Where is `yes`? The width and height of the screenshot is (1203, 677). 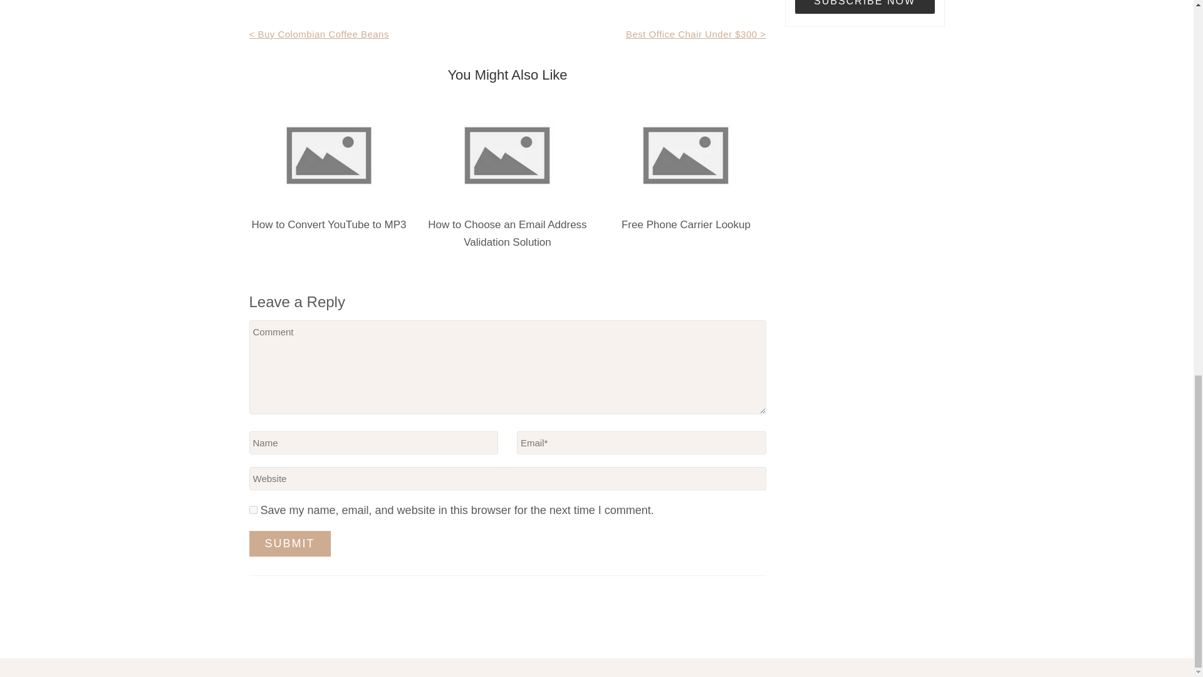 yes is located at coordinates (253, 509).